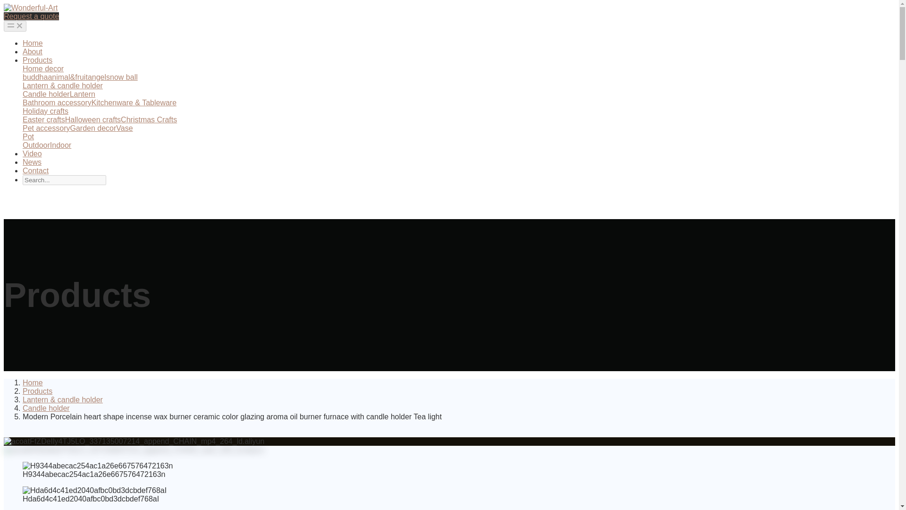  Describe the element at coordinates (148, 120) in the screenshot. I see `Christmas Crafts` at that location.